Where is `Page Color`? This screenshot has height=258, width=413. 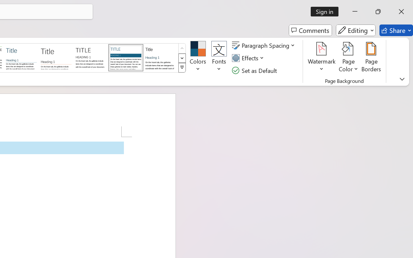
Page Color is located at coordinates (348, 58).